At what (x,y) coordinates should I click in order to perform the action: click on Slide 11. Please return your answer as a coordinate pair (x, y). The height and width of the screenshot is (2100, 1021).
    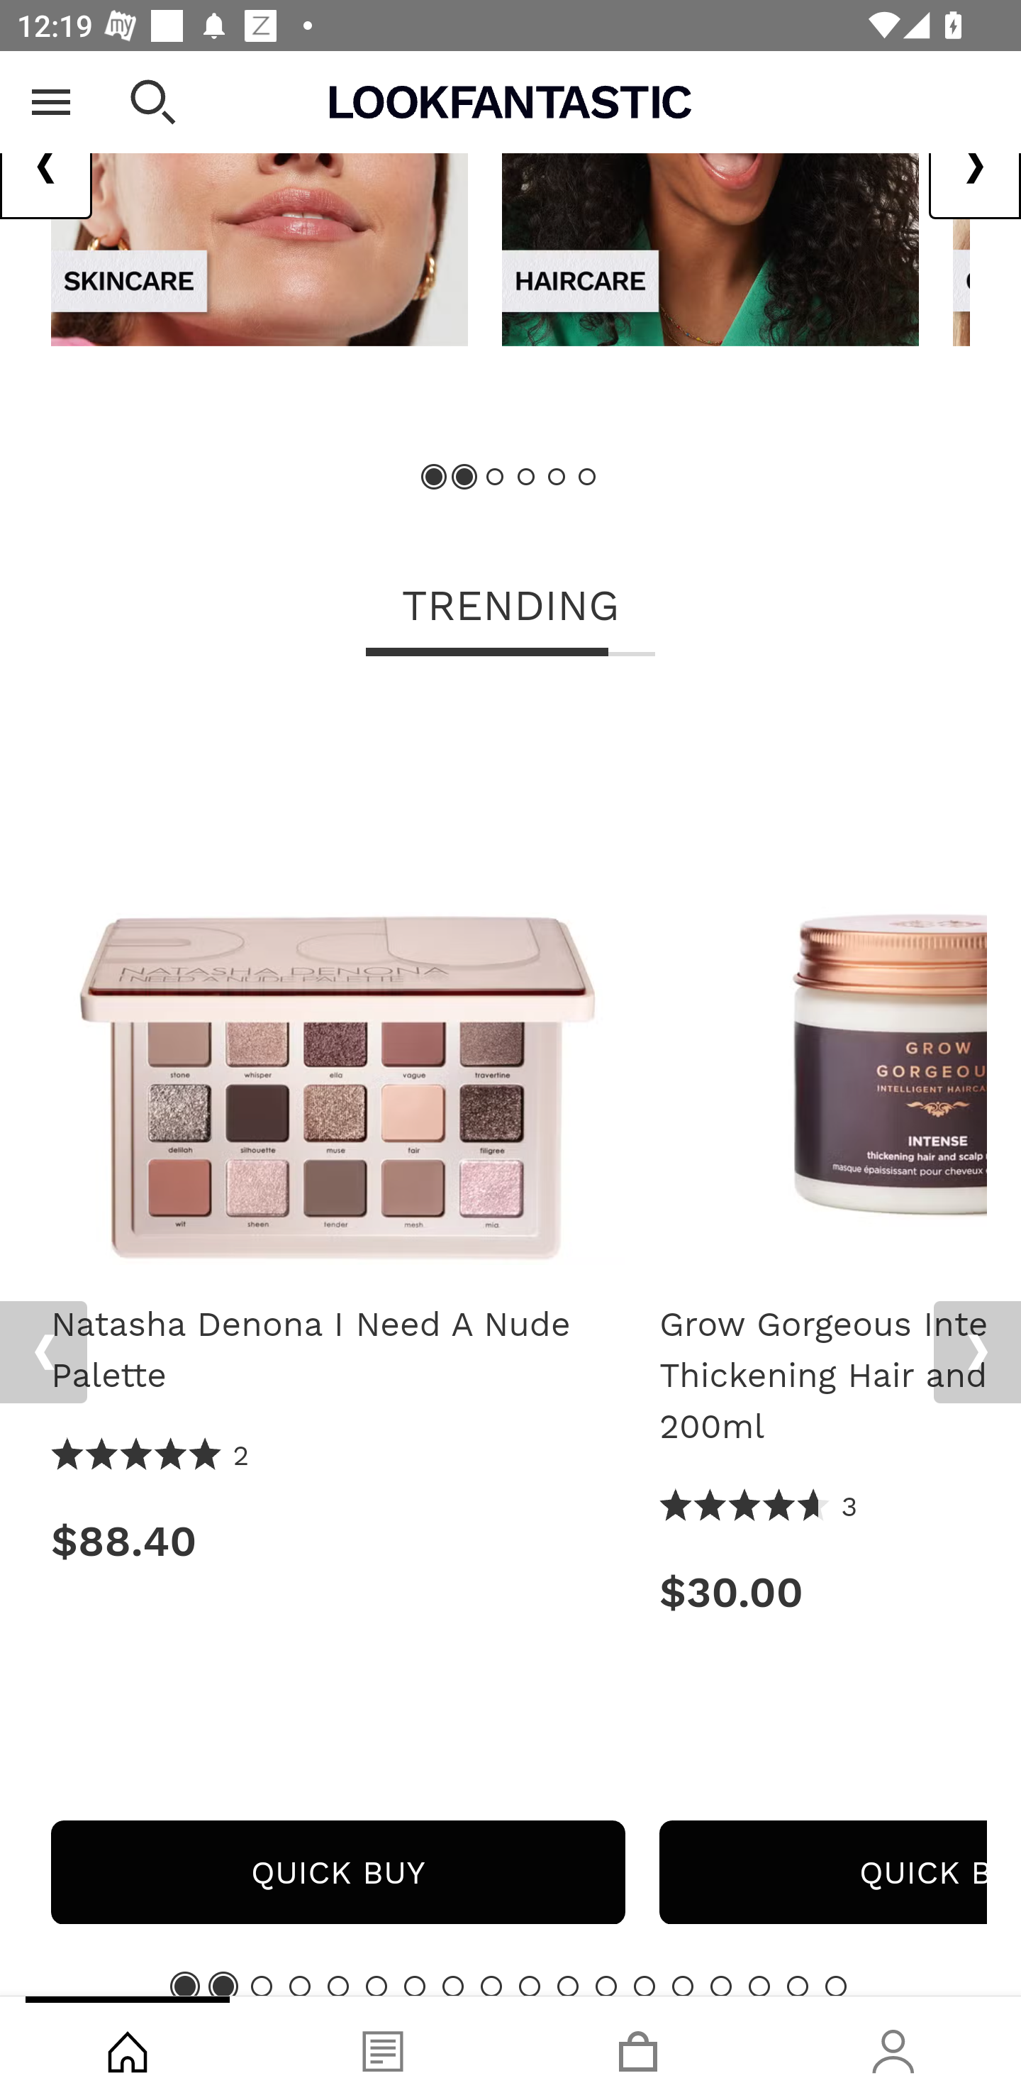
    Looking at the image, I should click on (568, 1986).